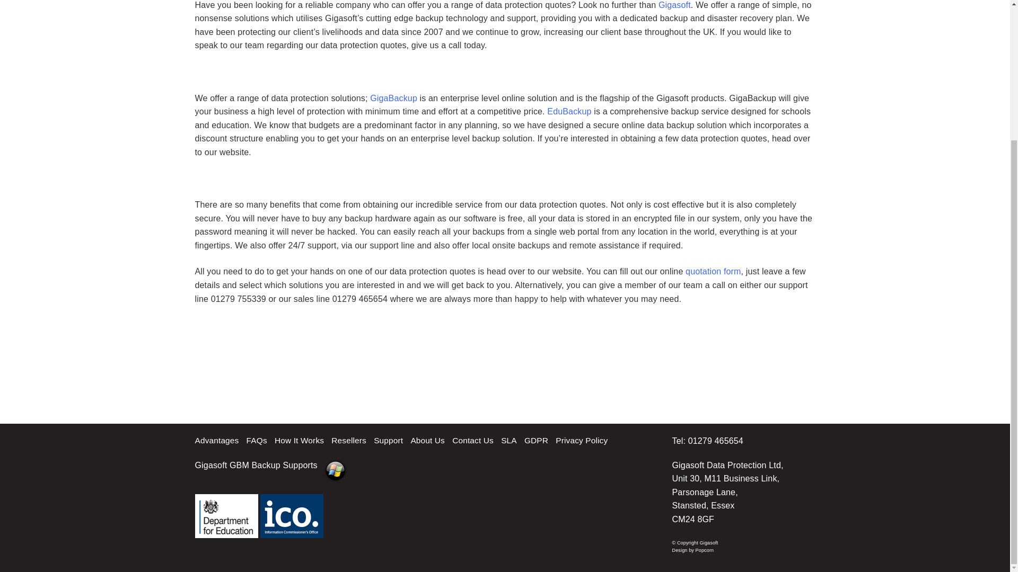 Image resolution: width=1018 pixels, height=572 pixels. I want to click on Support, so click(388, 440).